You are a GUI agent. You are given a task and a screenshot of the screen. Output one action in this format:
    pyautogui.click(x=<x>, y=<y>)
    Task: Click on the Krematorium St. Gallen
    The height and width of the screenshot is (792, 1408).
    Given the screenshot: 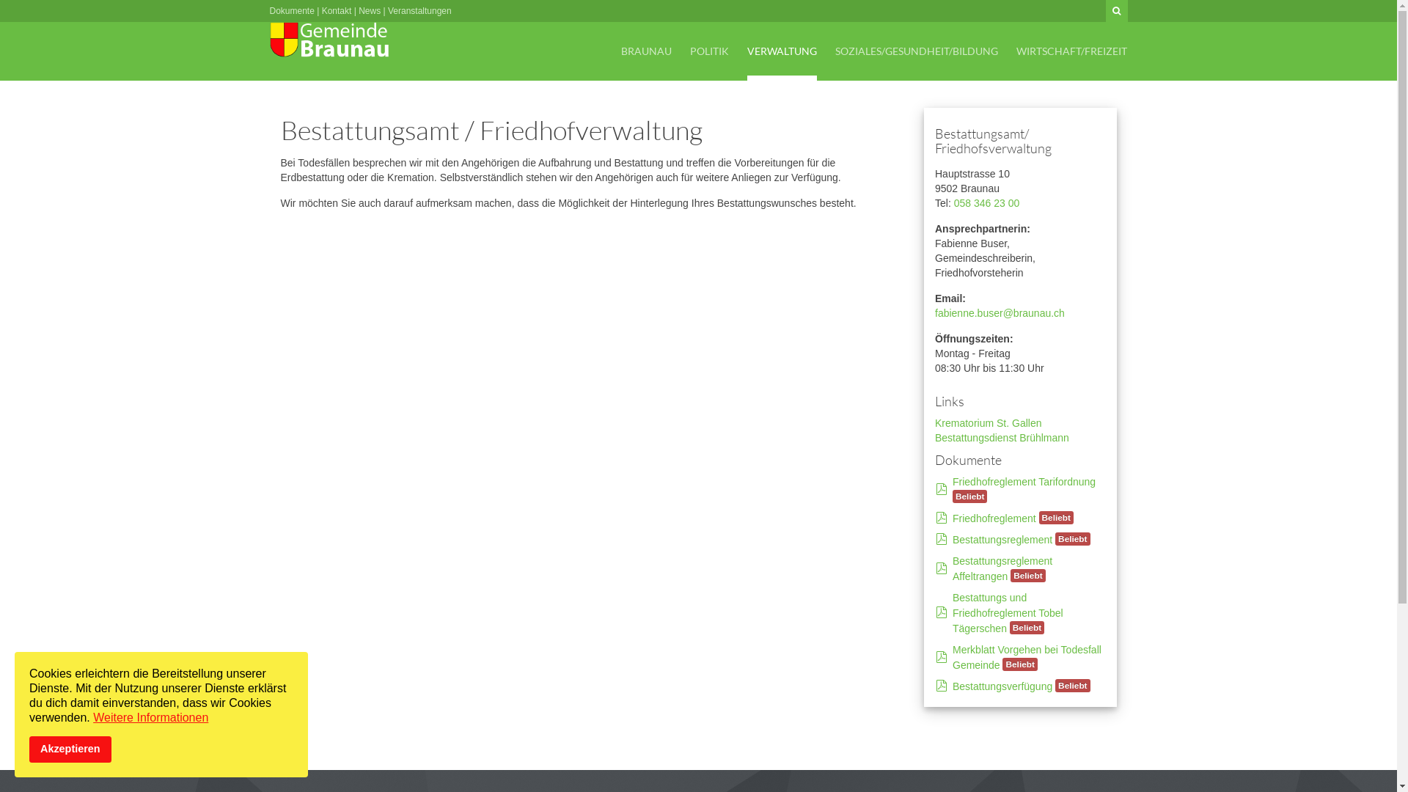 What is the action you would take?
    pyautogui.click(x=989, y=423)
    